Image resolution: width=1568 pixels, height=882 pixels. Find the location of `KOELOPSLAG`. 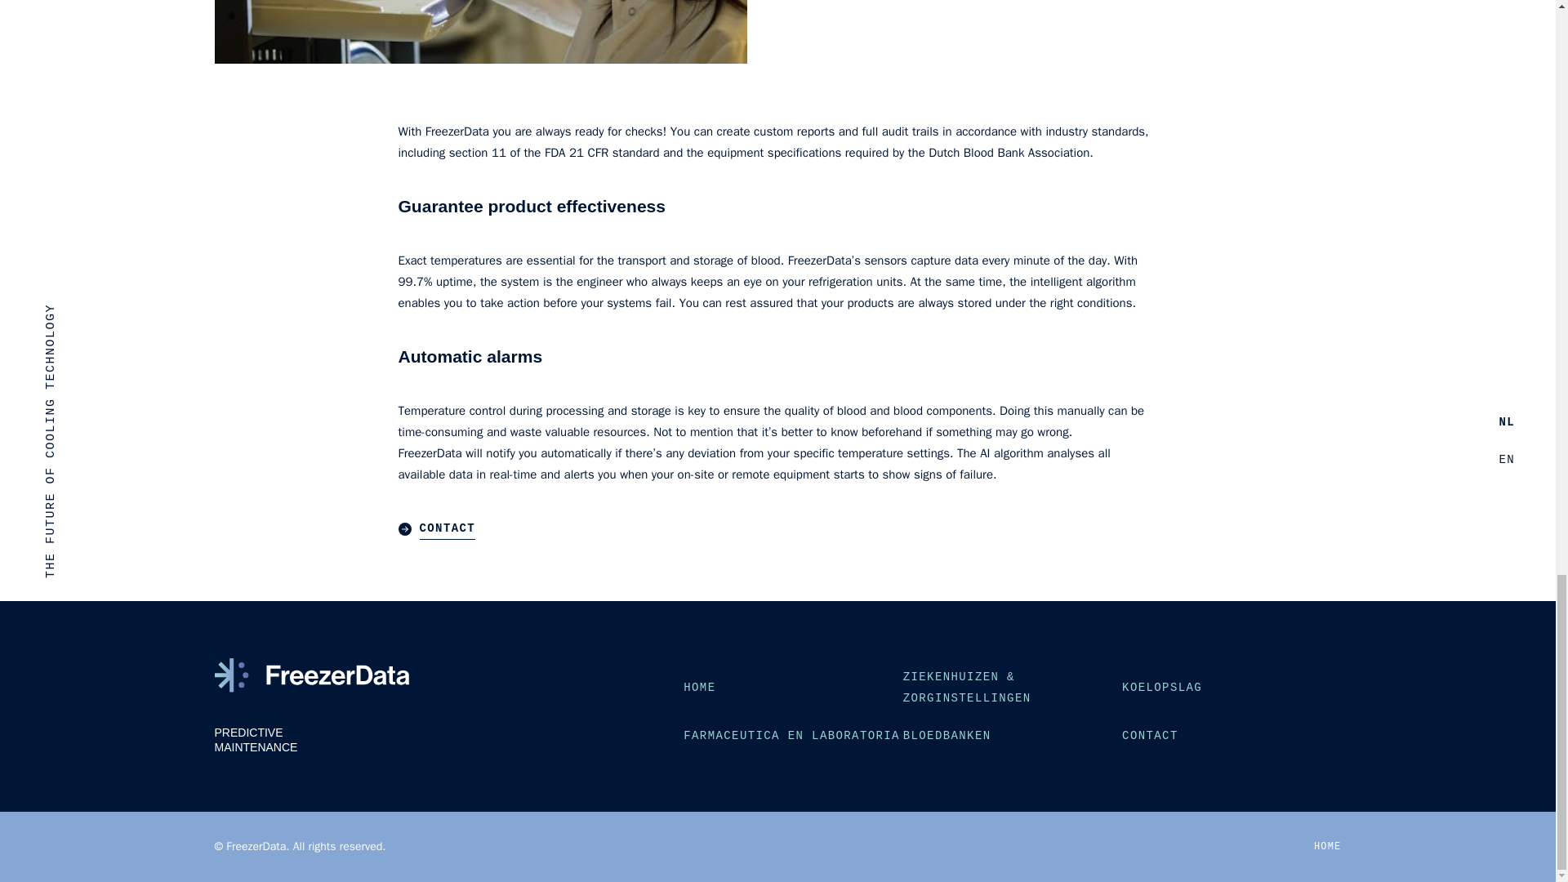

KOELOPSLAG is located at coordinates (1162, 688).